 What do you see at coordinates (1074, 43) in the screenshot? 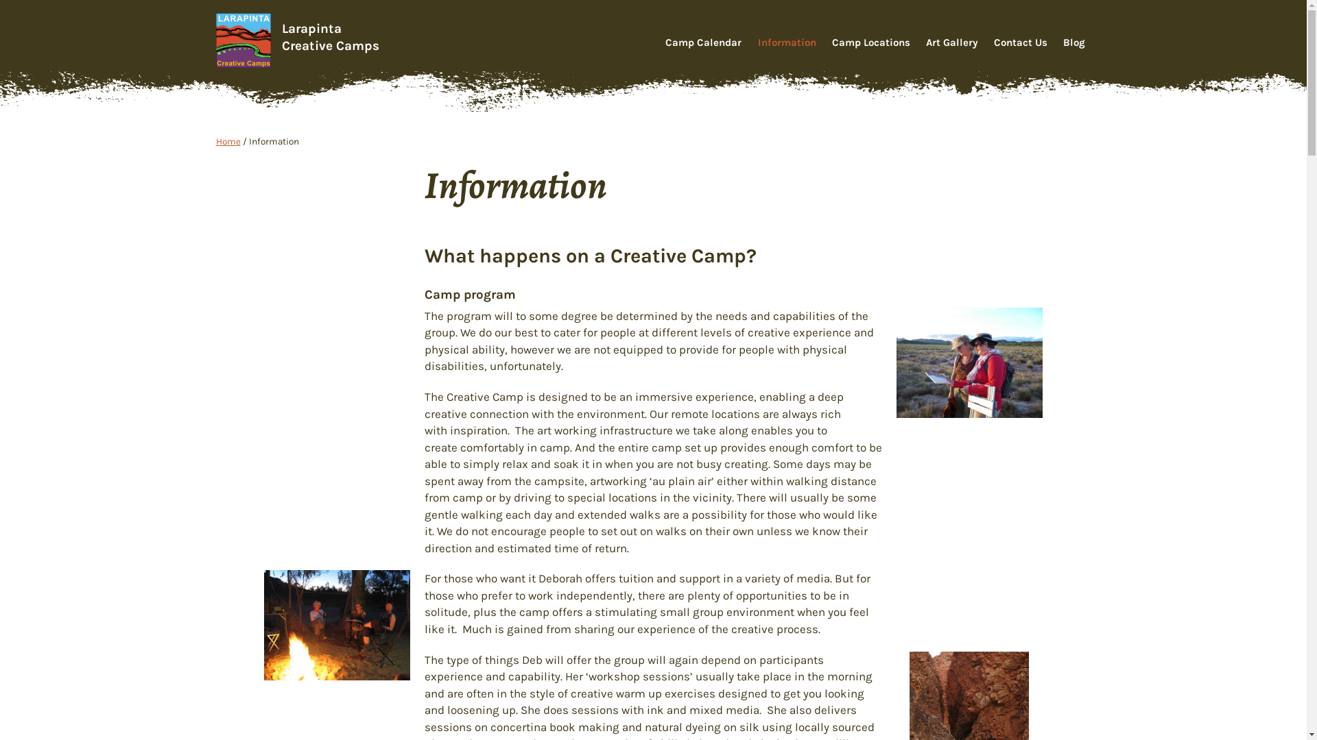
I see `Blog` at bounding box center [1074, 43].